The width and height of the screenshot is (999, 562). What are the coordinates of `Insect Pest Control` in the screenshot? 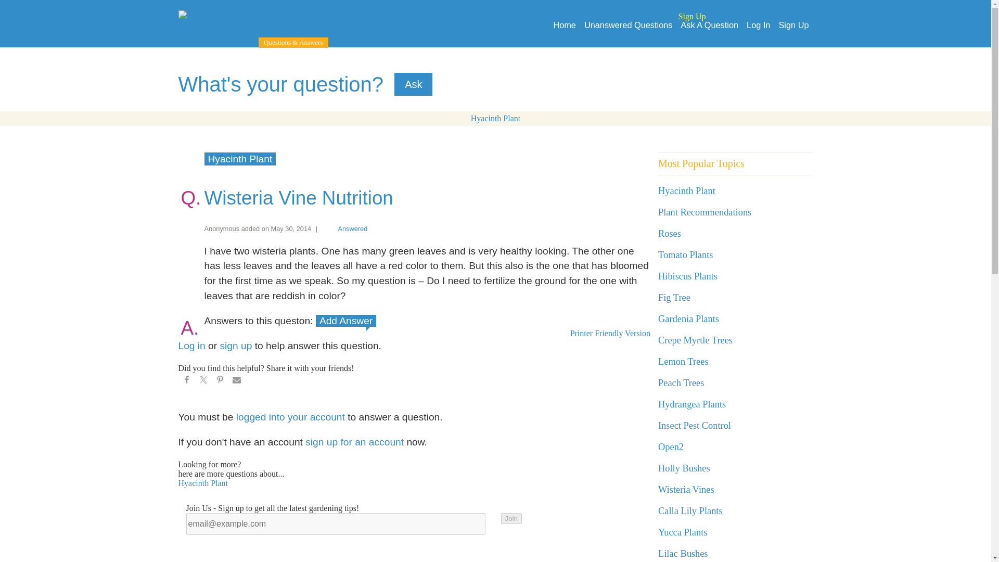 It's located at (695, 426).